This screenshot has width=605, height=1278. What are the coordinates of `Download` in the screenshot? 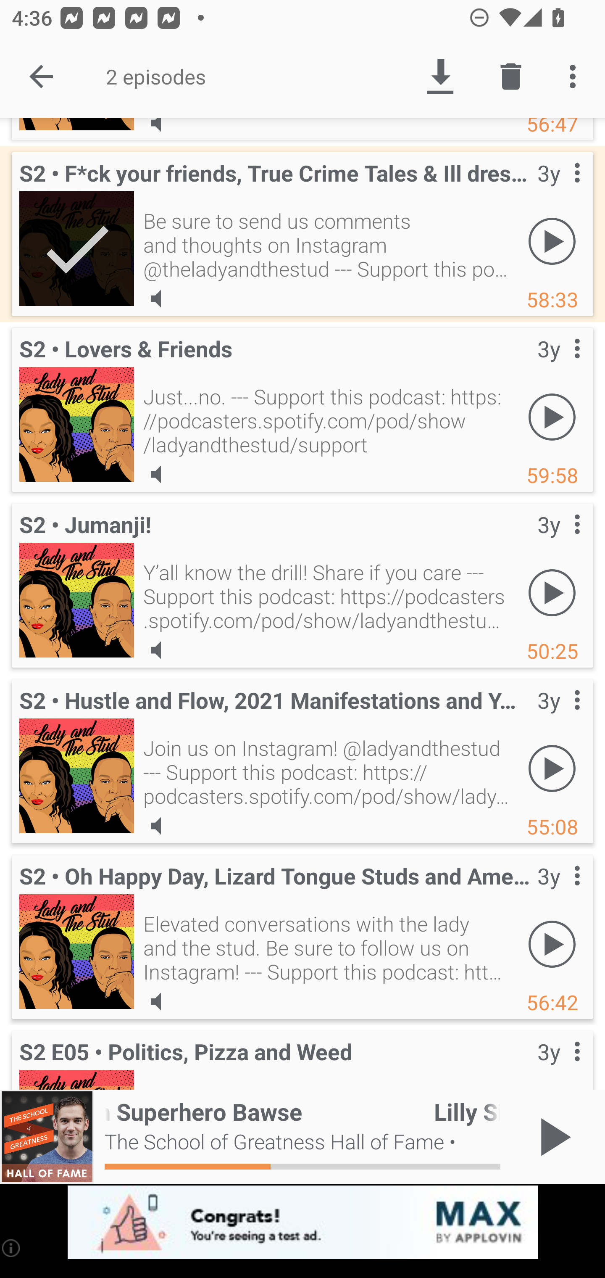 It's located at (440, 77).